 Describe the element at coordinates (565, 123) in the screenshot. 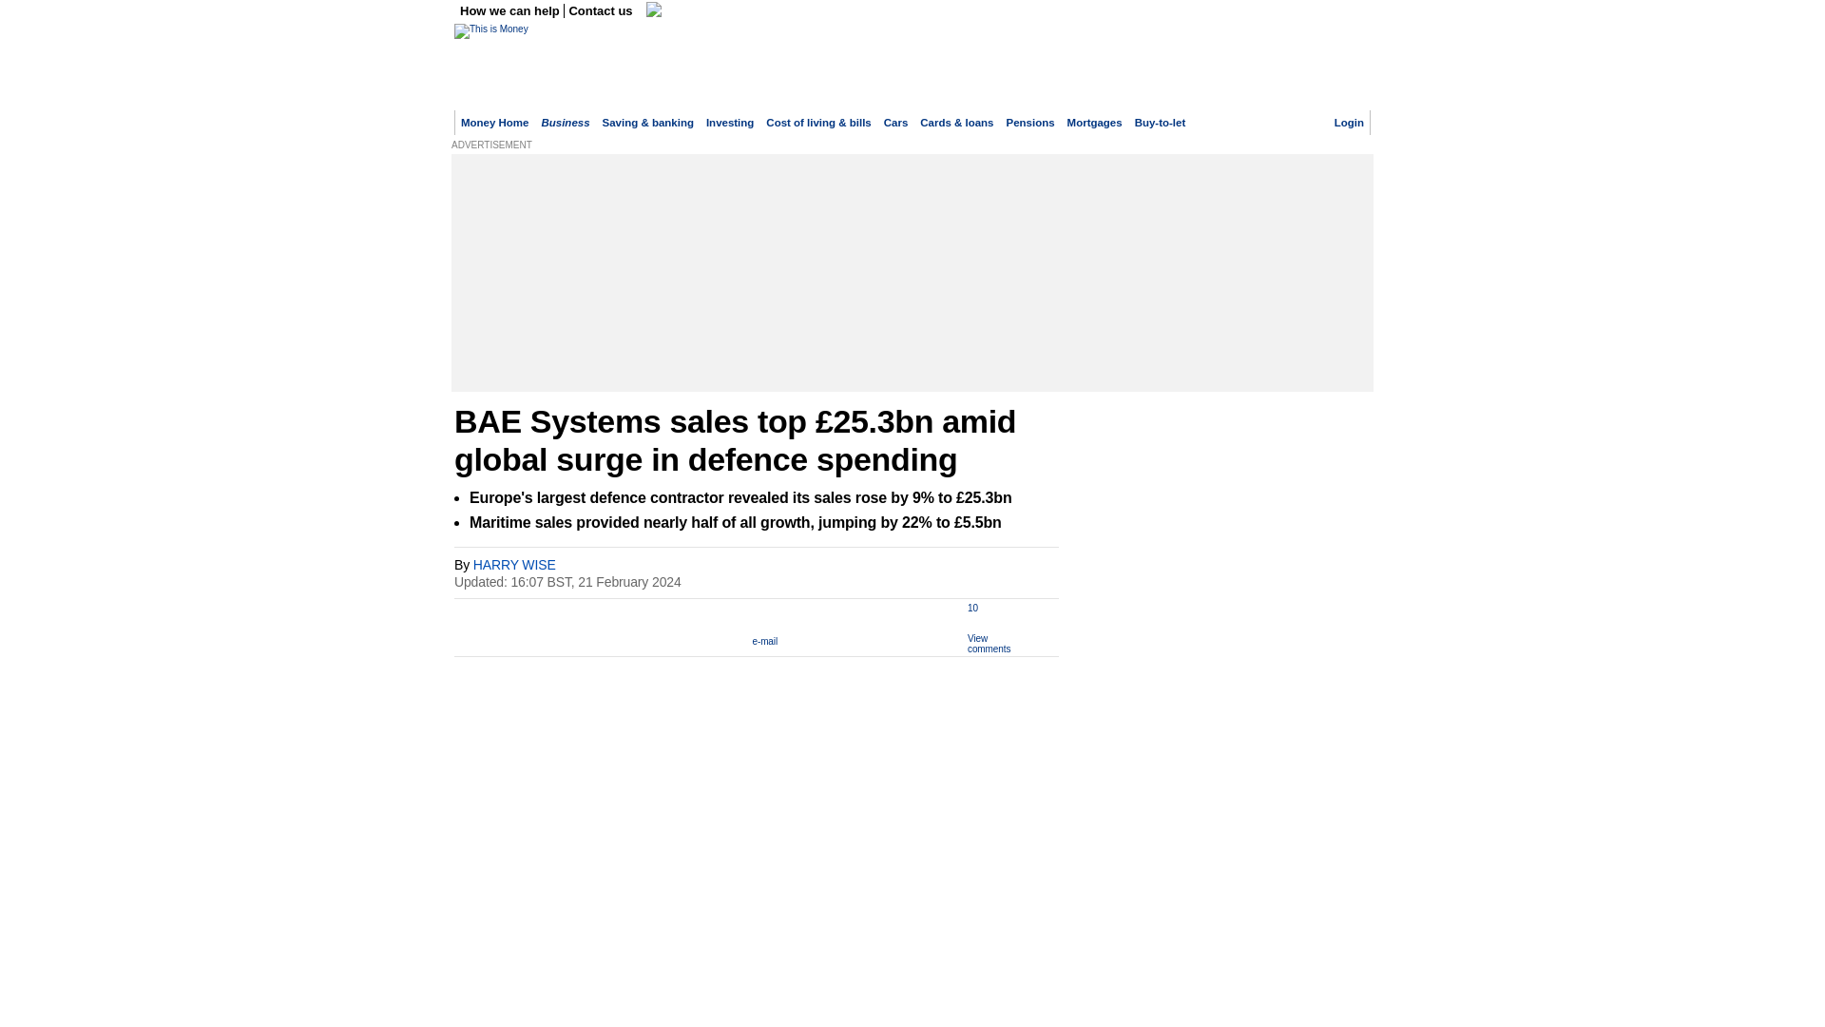

I see `Business` at that location.